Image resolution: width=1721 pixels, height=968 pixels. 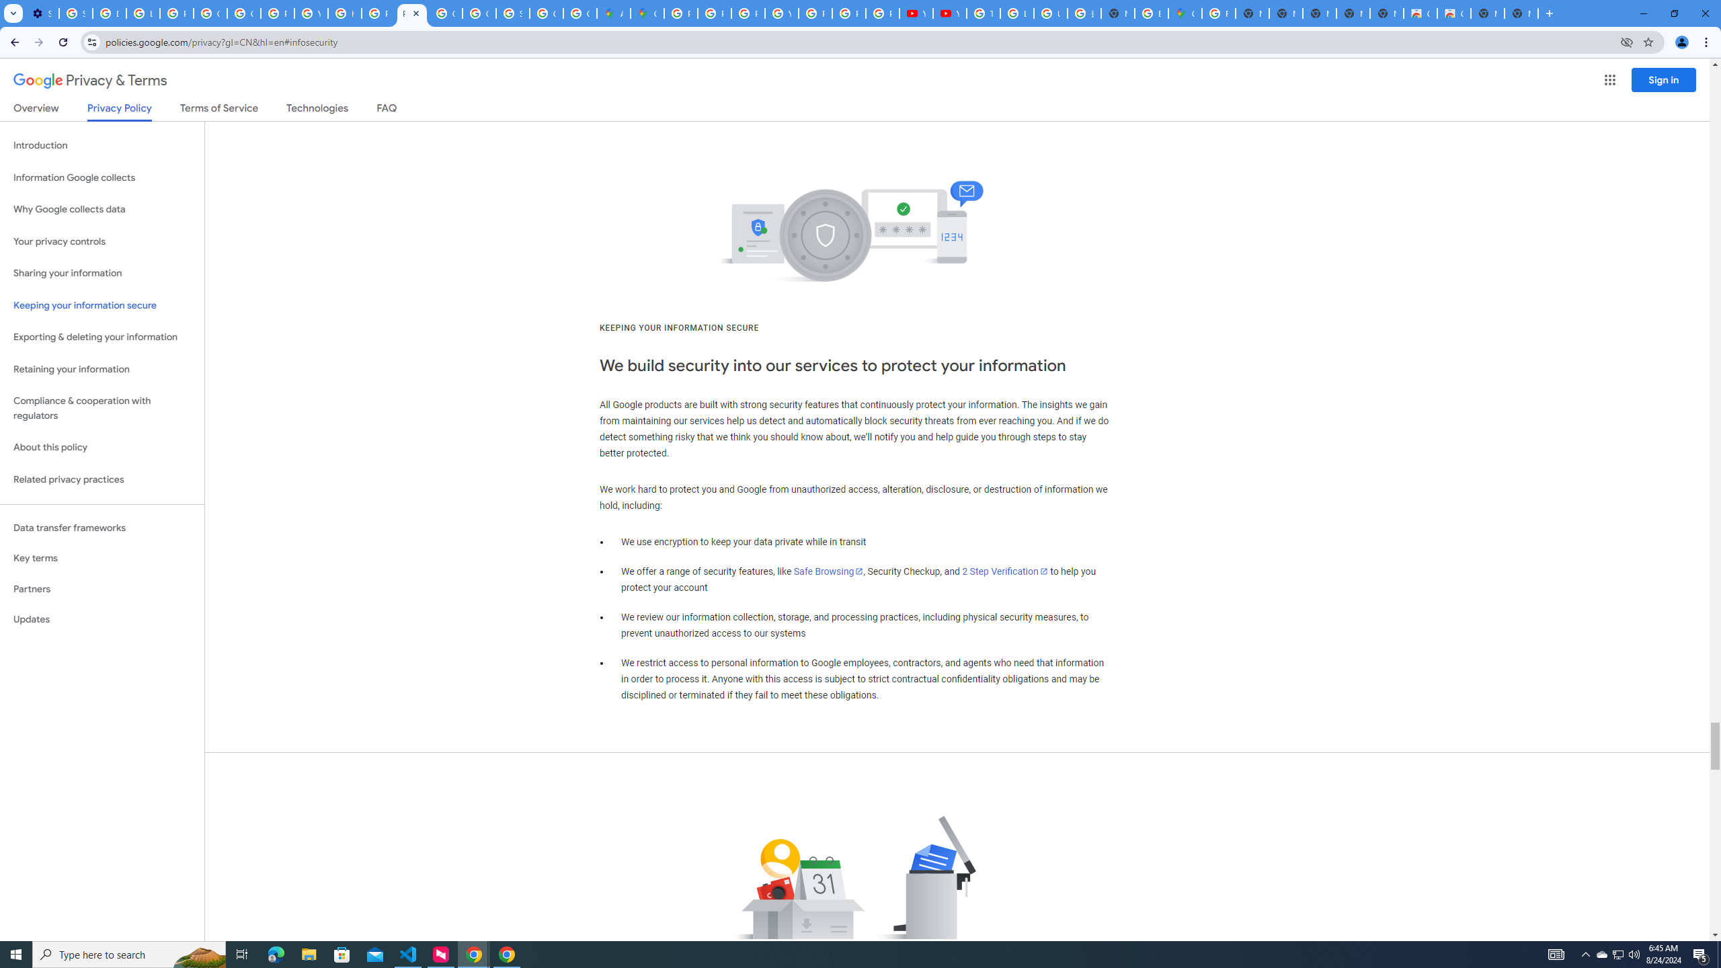 I want to click on YouTube, so click(x=916, y=13).